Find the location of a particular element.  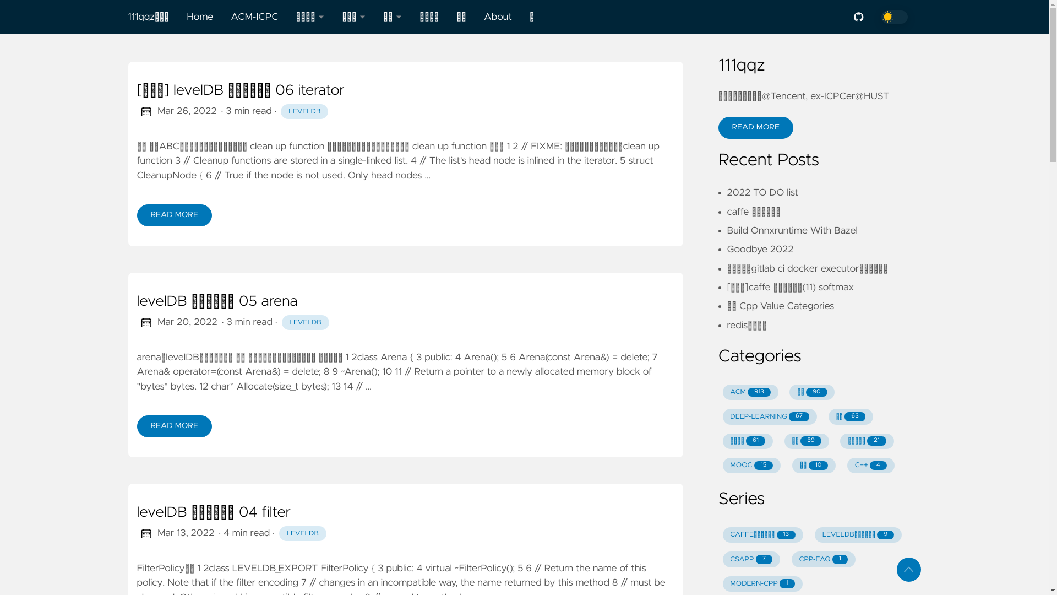

Build Onnxruntime With Bazel is located at coordinates (792, 231).